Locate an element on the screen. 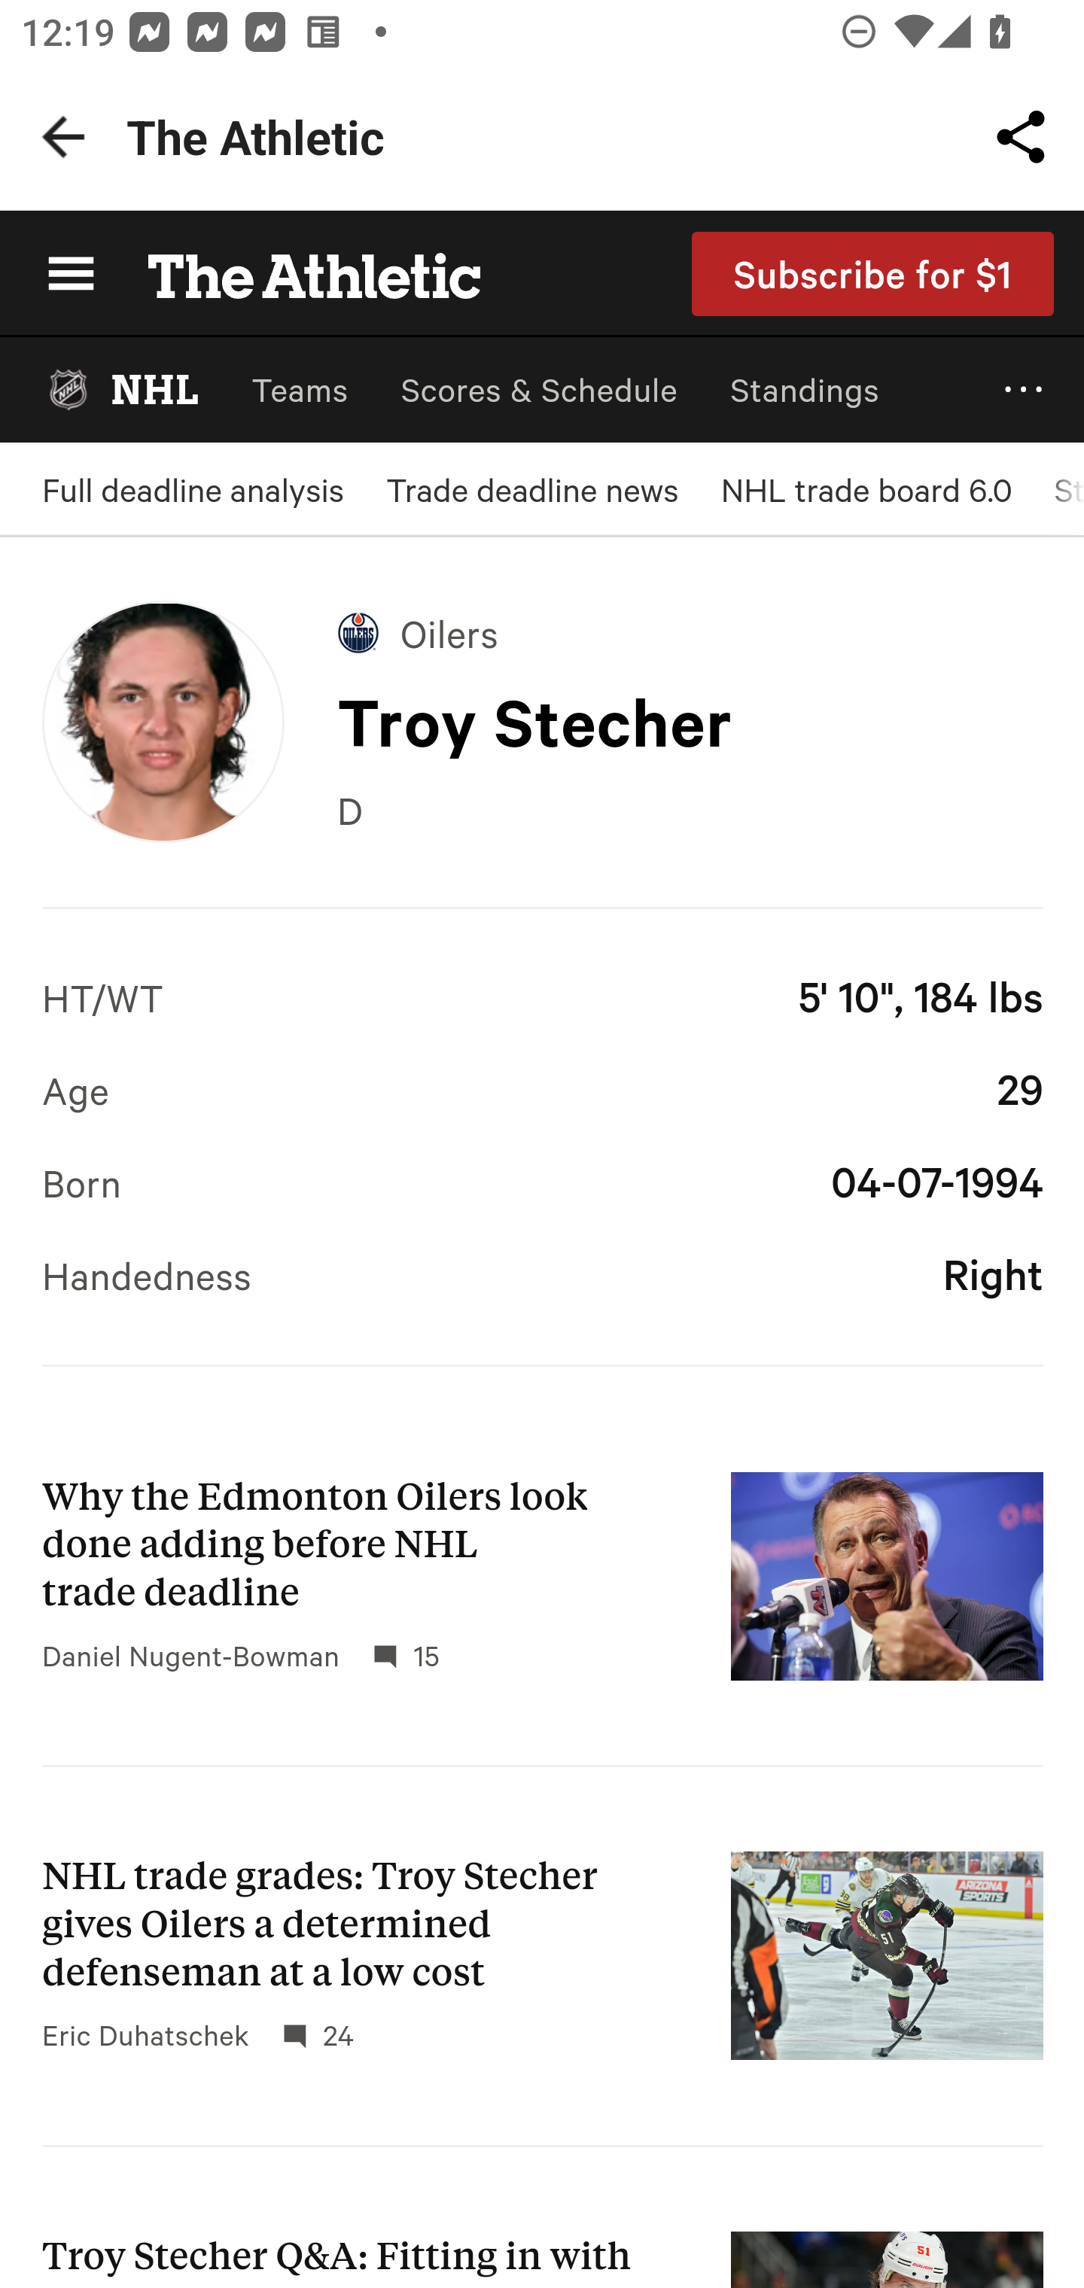  NHL trade board 6.0 is located at coordinates (866, 489).